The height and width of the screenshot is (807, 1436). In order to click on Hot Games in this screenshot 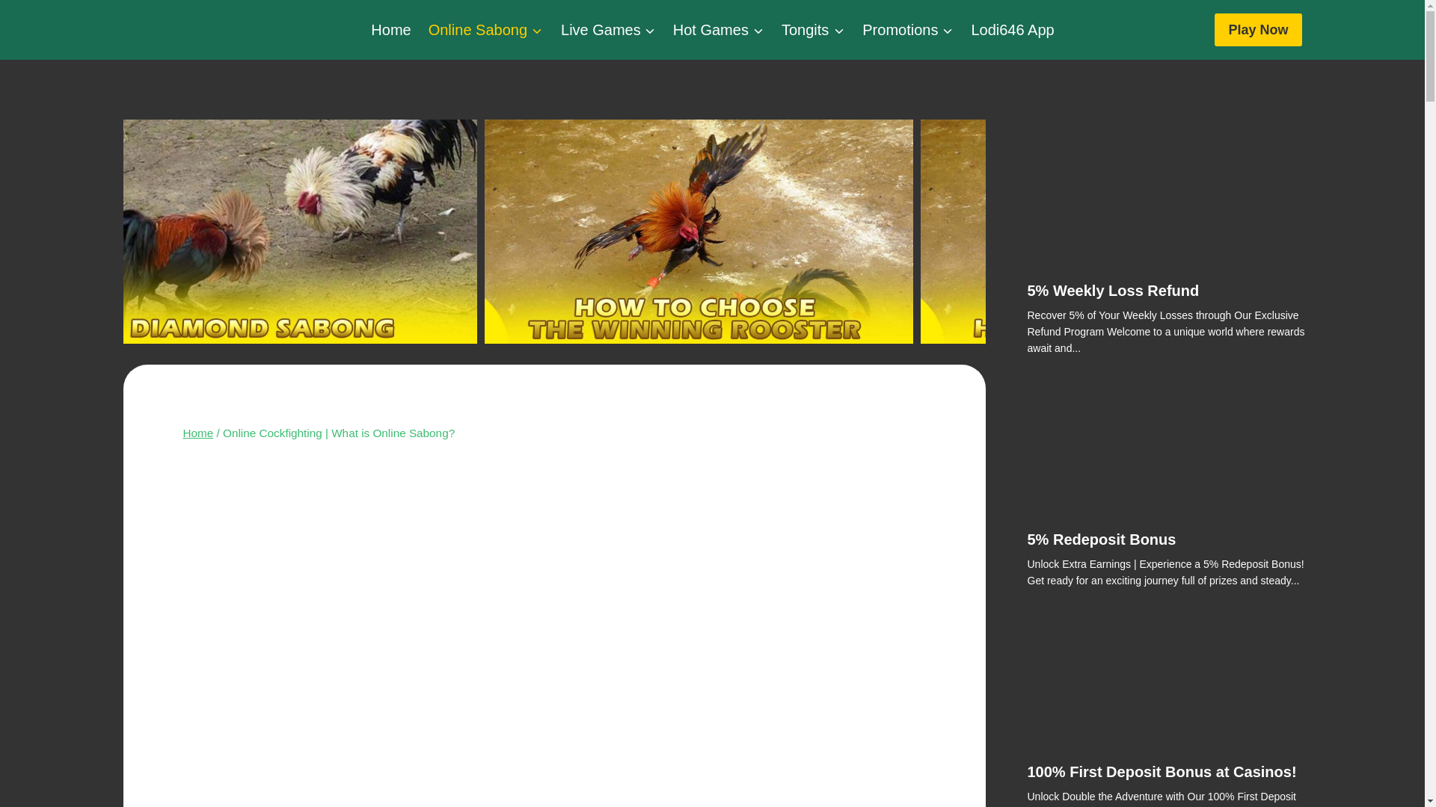, I will do `click(718, 30)`.